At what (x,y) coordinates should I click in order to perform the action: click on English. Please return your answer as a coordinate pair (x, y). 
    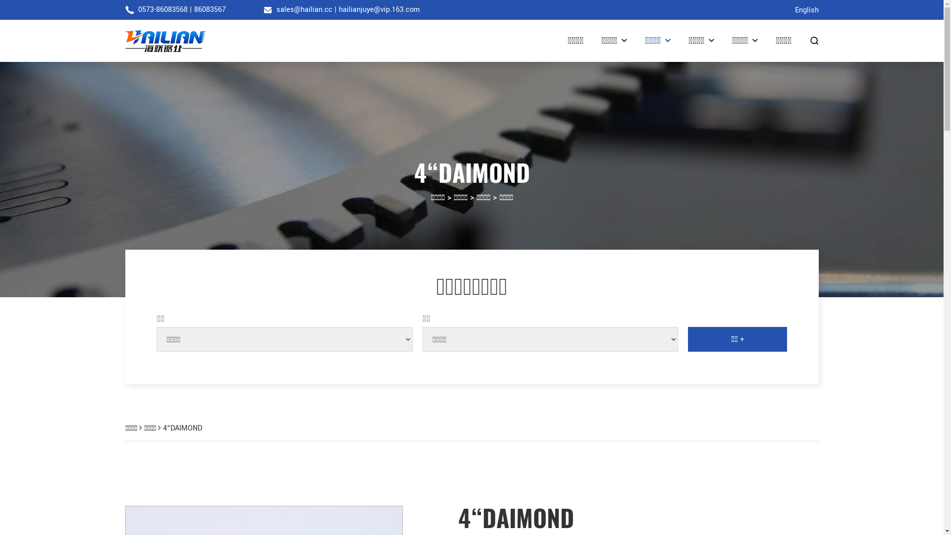
    Looking at the image, I should click on (806, 10).